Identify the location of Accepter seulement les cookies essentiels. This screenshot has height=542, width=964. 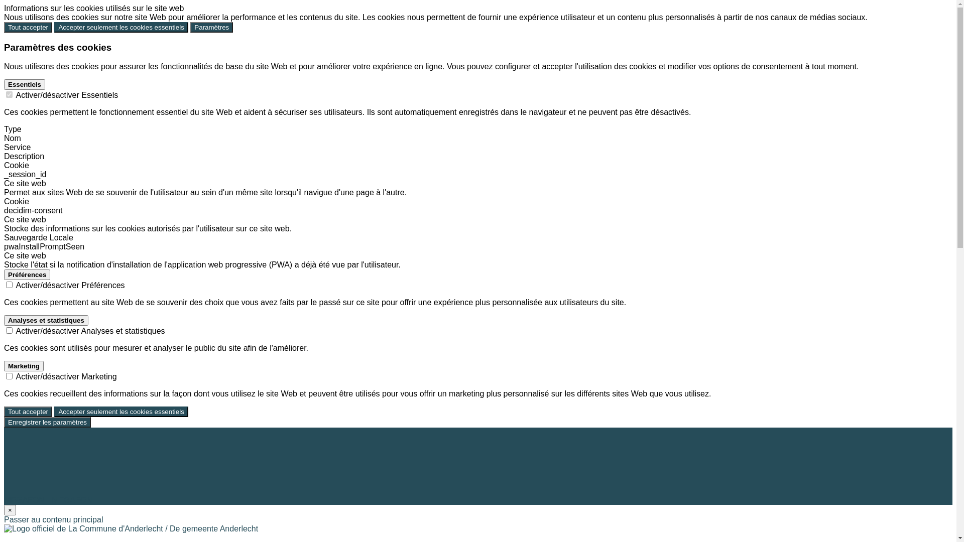
(121, 27).